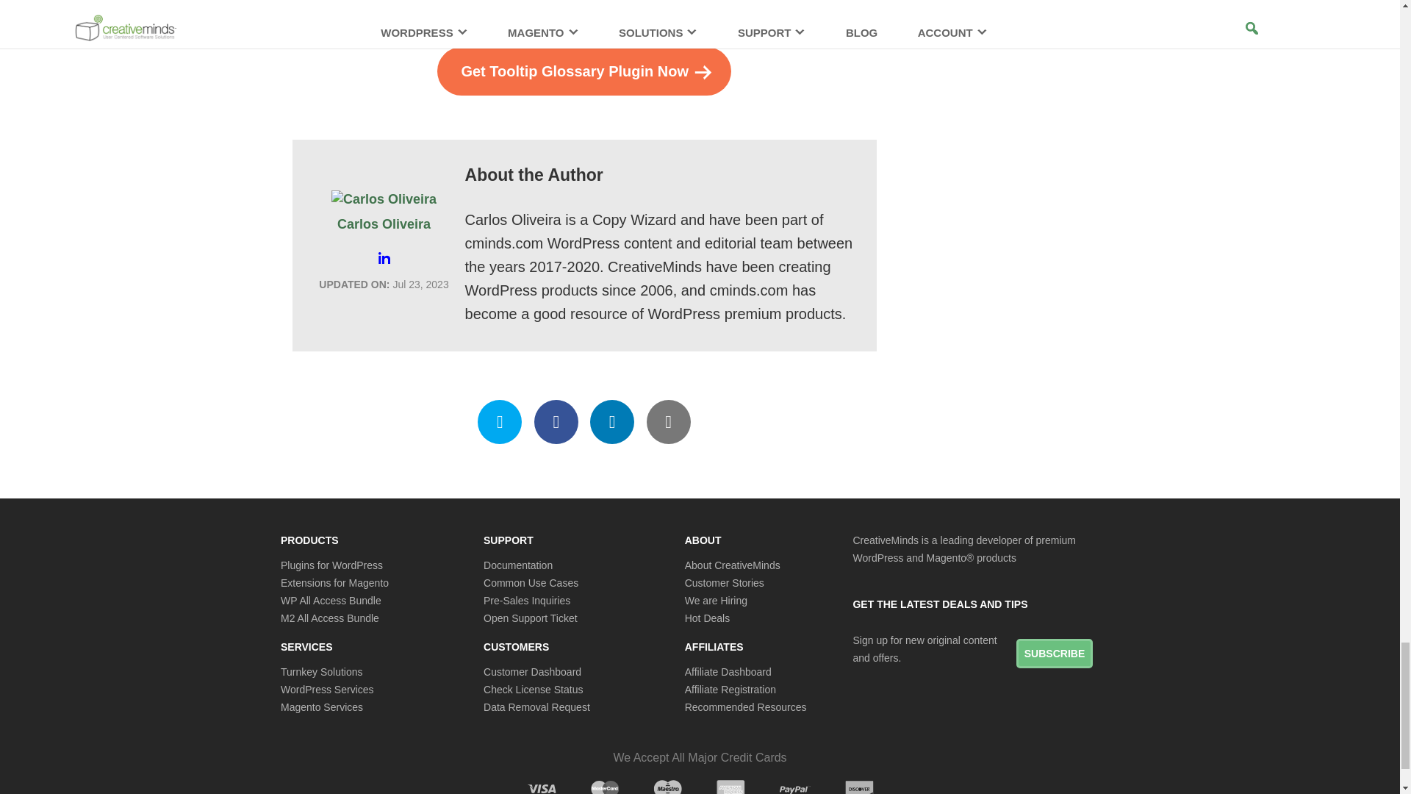 This screenshot has width=1411, height=794. I want to click on Share post on LinkedIn, so click(611, 422).